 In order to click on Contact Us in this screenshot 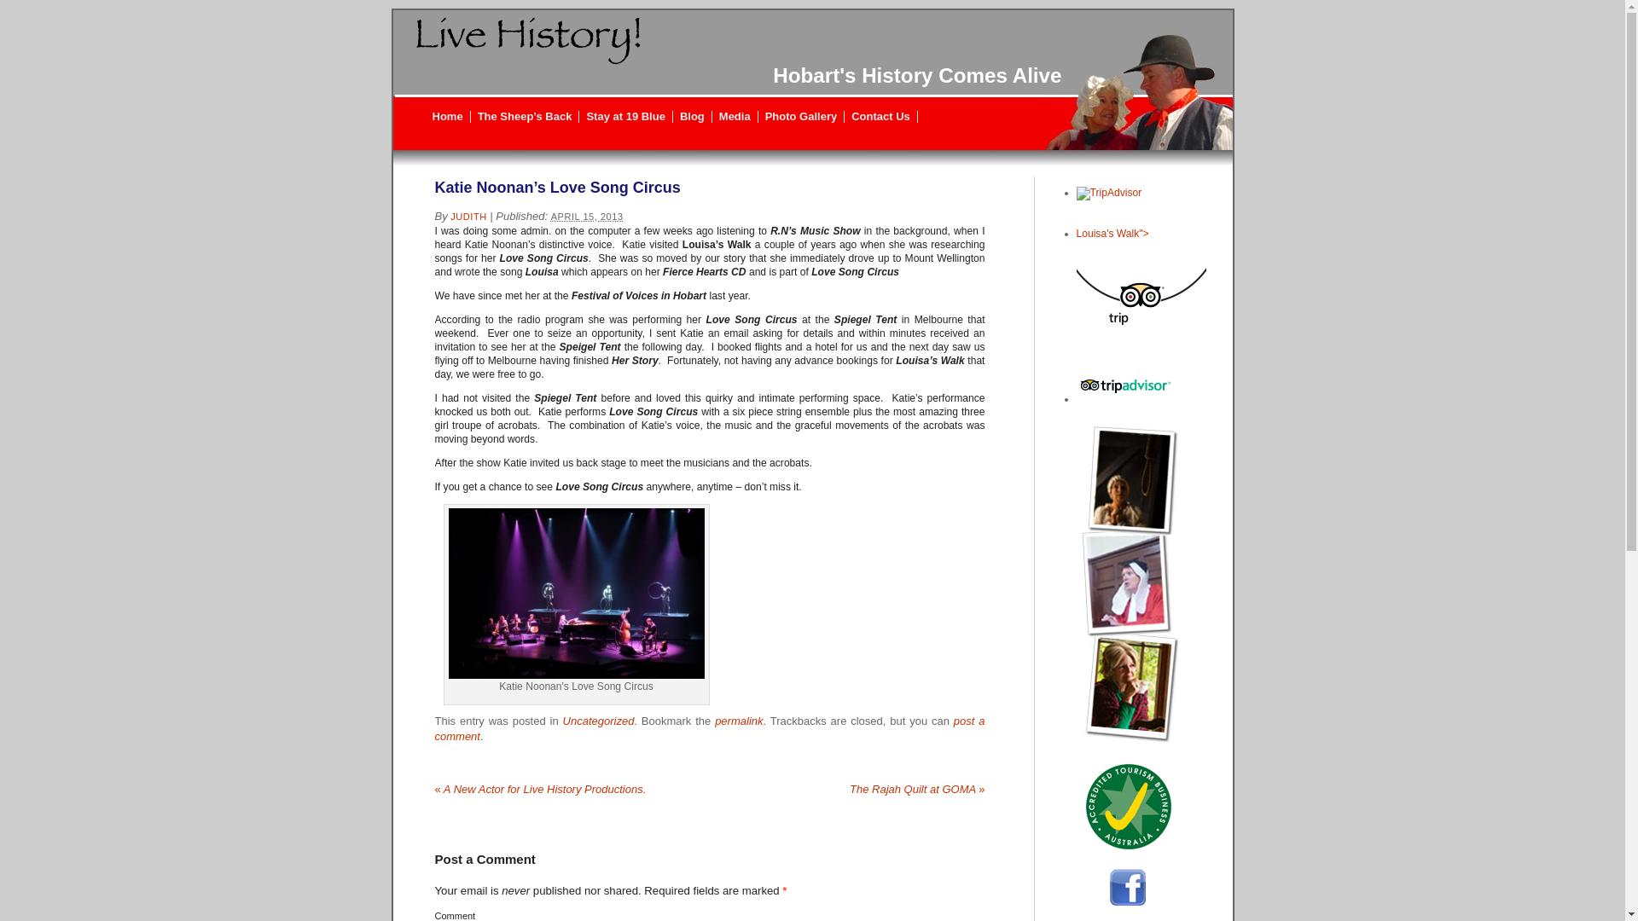, I will do `click(881, 117)`.